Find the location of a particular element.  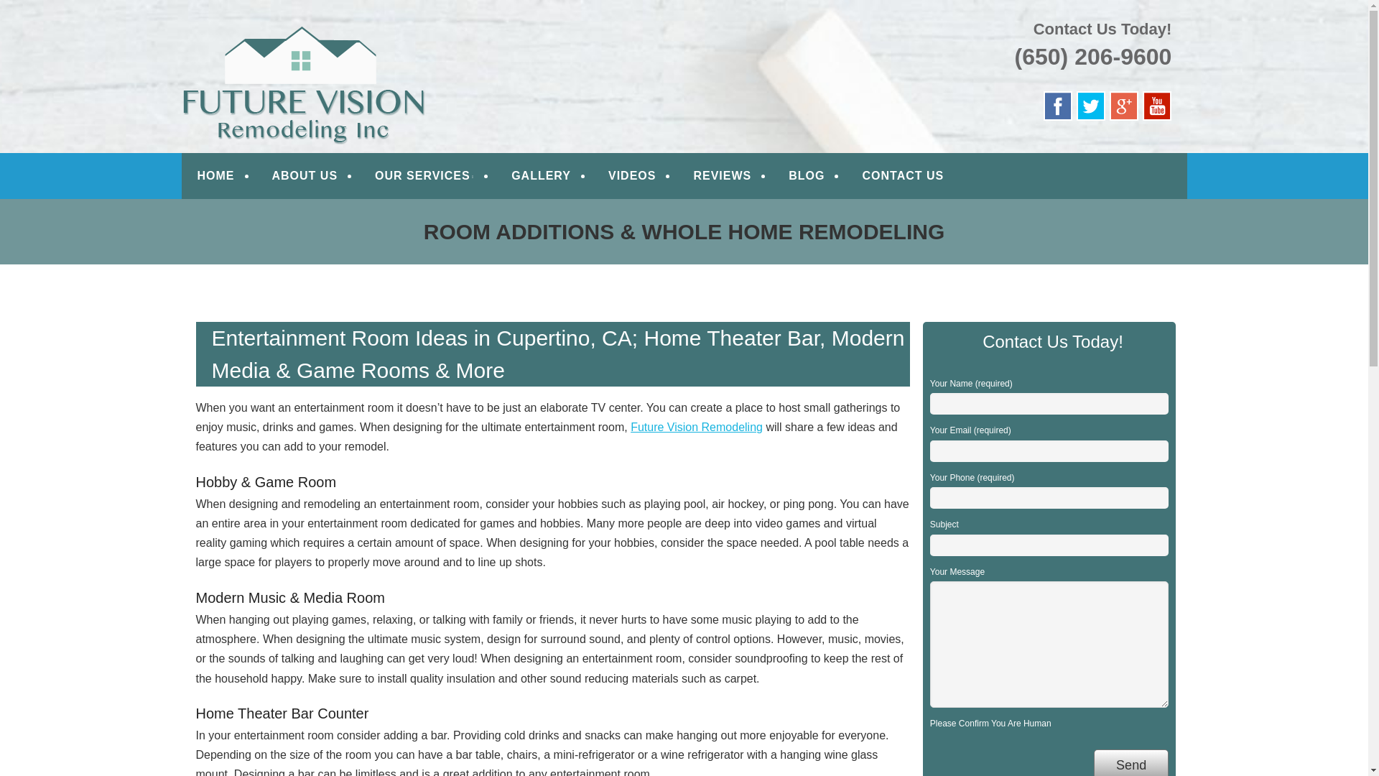

Future Vision Remodeling is located at coordinates (696, 427).